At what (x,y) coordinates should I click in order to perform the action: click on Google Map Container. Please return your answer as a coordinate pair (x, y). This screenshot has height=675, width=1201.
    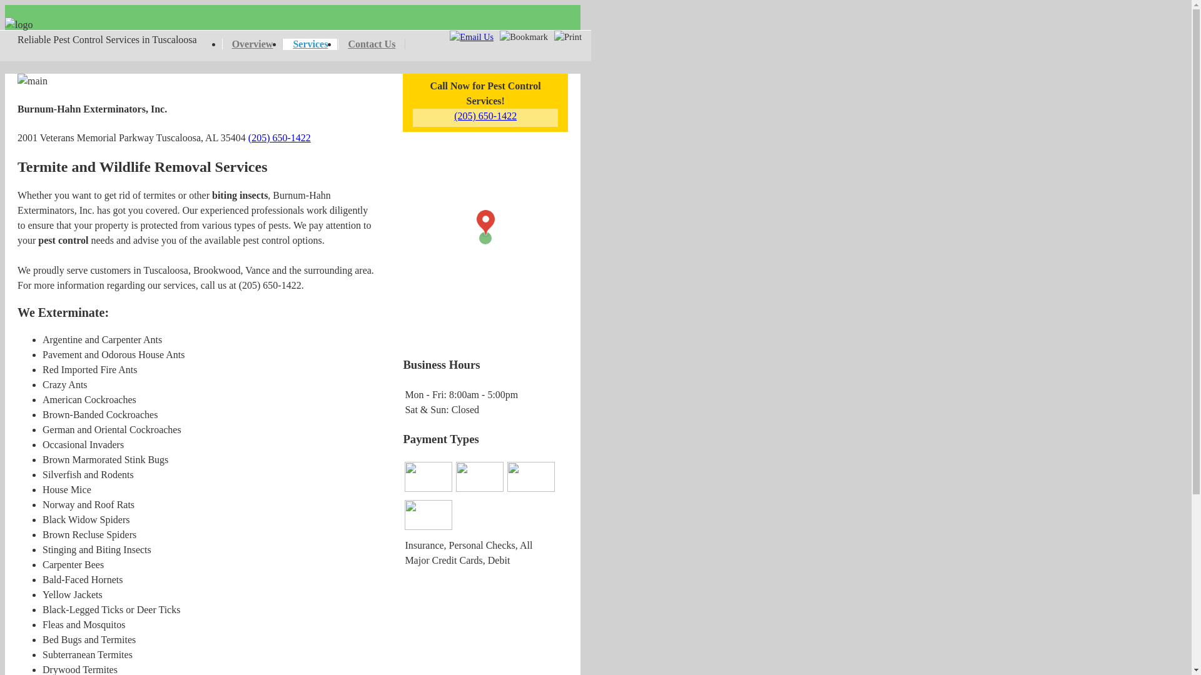
    Looking at the image, I should click on (485, 238).